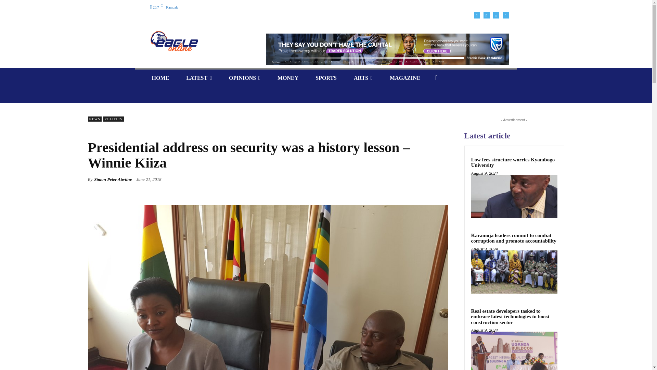 Image resolution: width=657 pixels, height=370 pixels. Describe the element at coordinates (326, 78) in the screenshot. I see `SPORTS` at that location.